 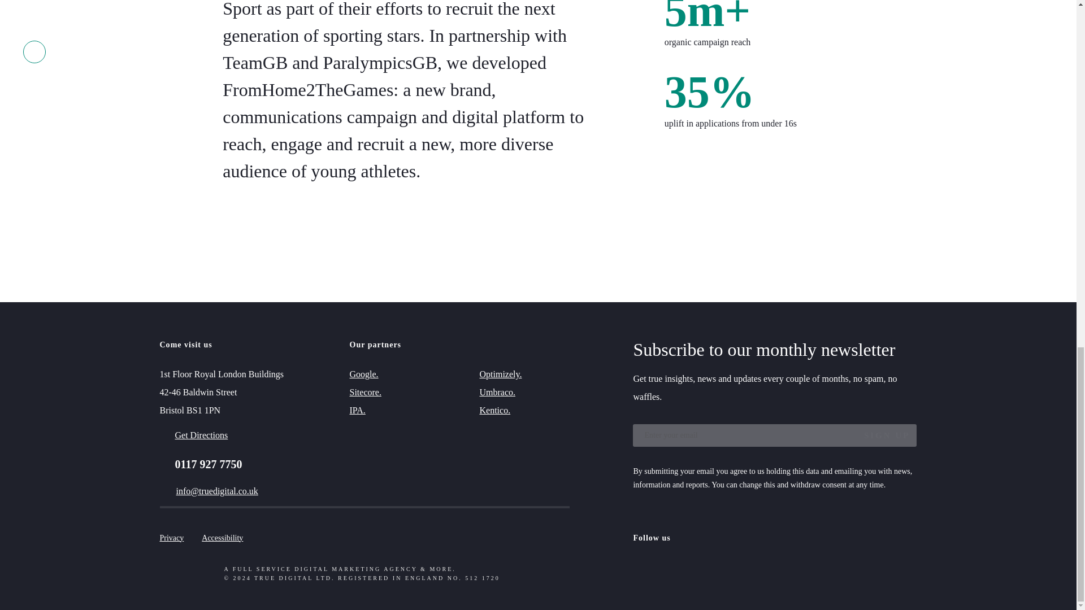 What do you see at coordinates (171, 538) in the screenshot?
I see `Privacy` at bounding box center [171, 538].